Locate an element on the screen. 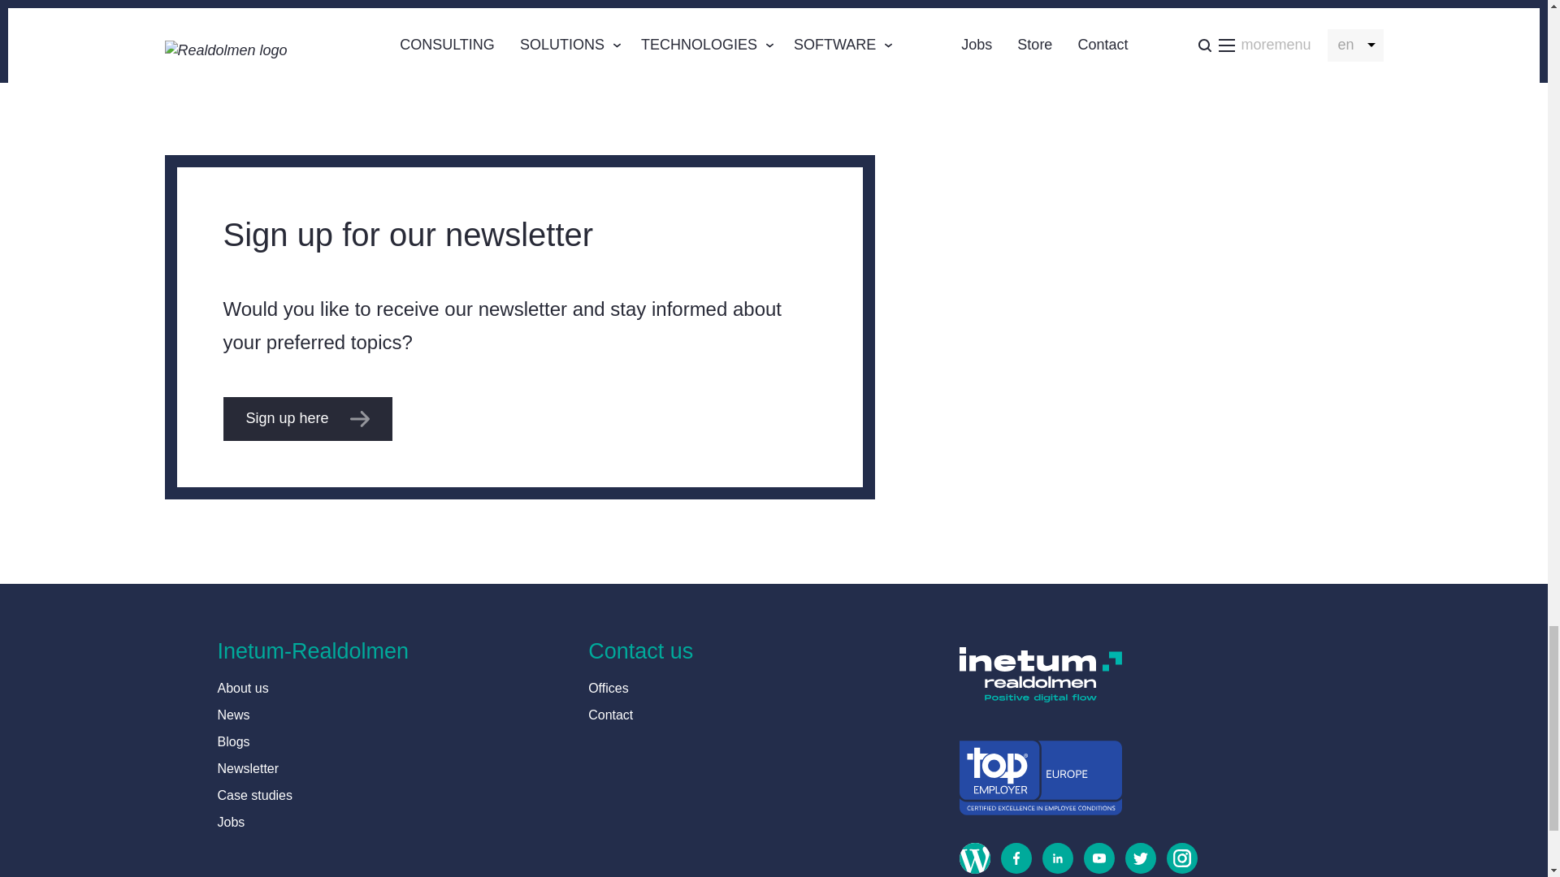  Blog is located at coordinates (969, 859).